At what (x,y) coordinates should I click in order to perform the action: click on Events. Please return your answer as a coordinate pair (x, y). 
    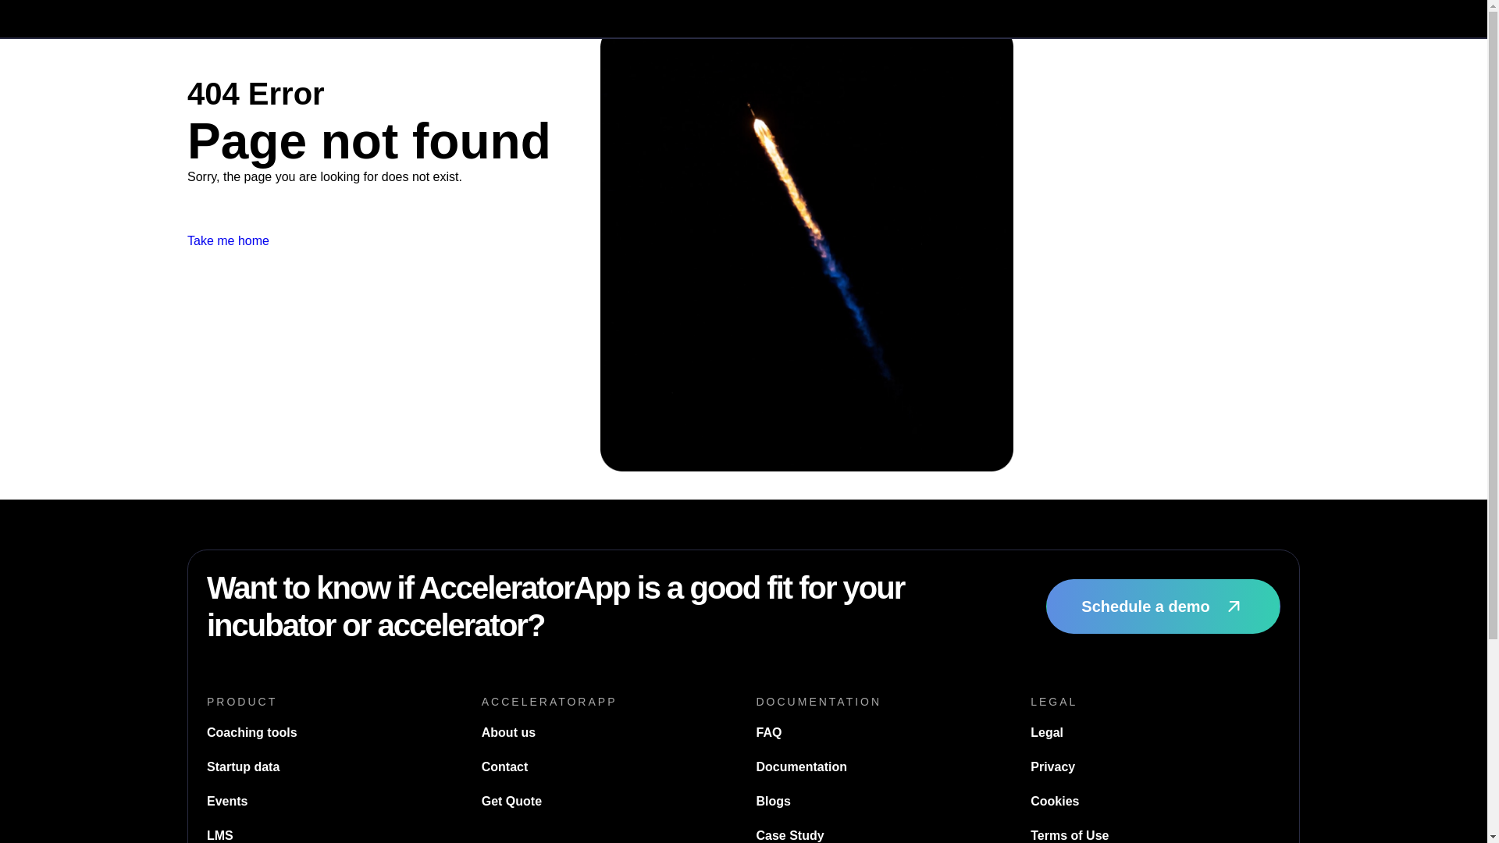
    Looking at the image, I should click on (226, 801).